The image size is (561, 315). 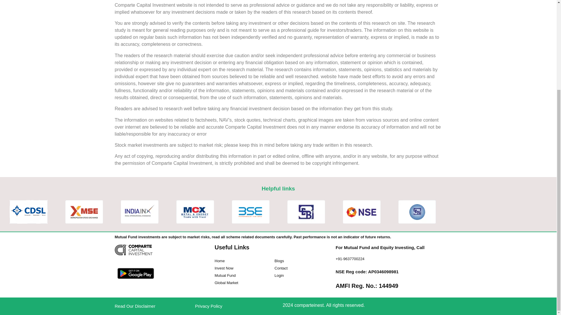 What do you see at coordinates (225, 275) in the screenshot?
I see `Mutual Fund` at bounding box center [225, 275].